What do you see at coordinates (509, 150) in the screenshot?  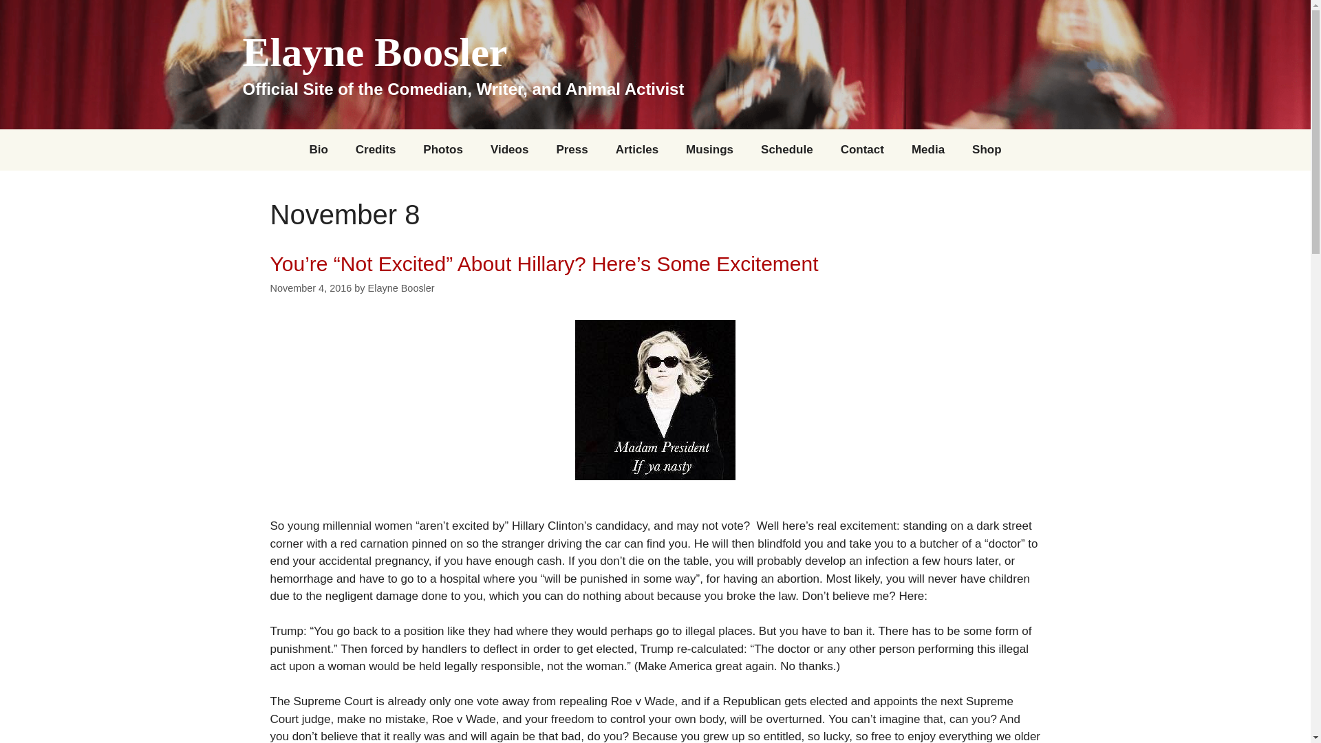 I see `Videos` at bounding box center [509, 150].